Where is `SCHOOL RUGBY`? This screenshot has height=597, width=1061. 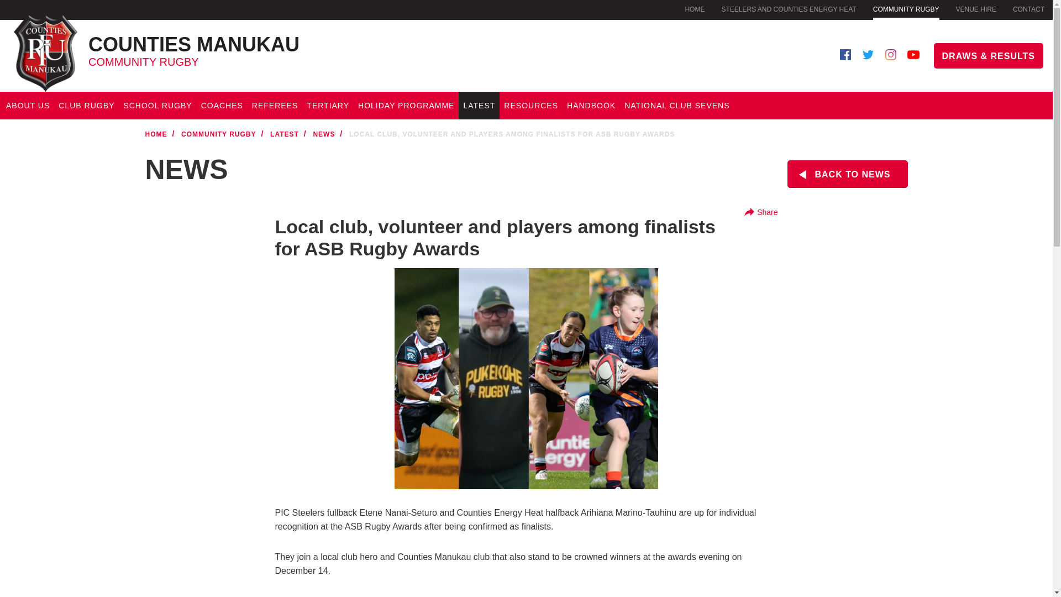
SCHOOL RUGBY is located at coordinates (86, 106).